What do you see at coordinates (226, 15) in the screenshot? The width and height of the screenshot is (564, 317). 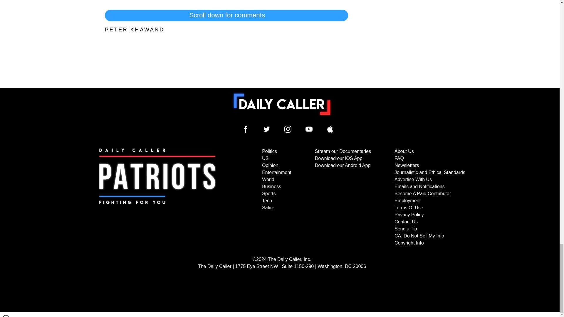 I see `Scroll down for comments` at bounding box center [226, 15].